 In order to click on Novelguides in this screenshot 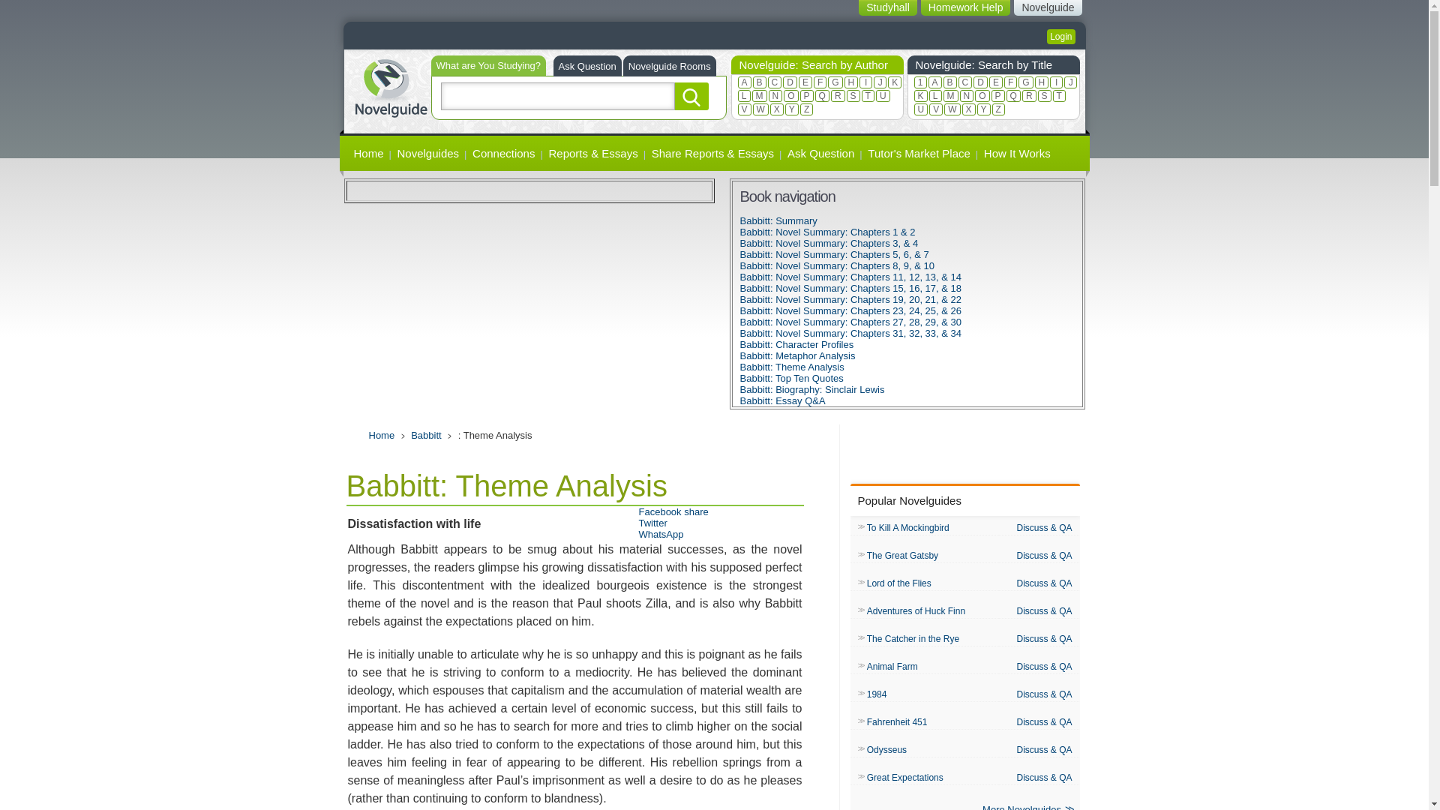, I will do `click(428, 153)`.